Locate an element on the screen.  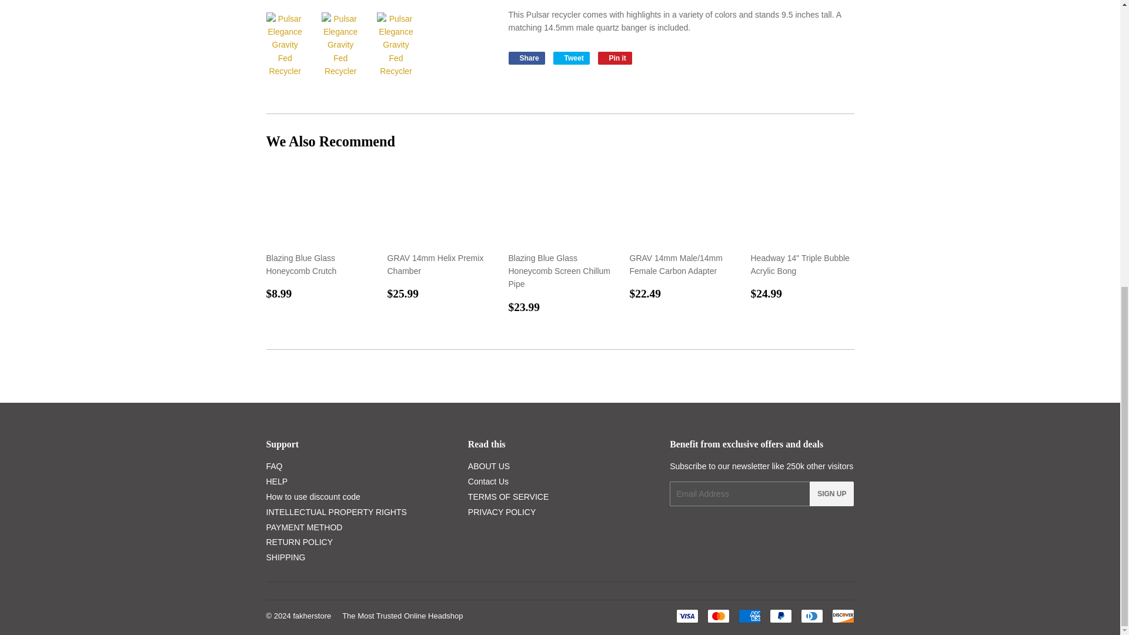
Share on Facebook is located at coordinates (526, 58).